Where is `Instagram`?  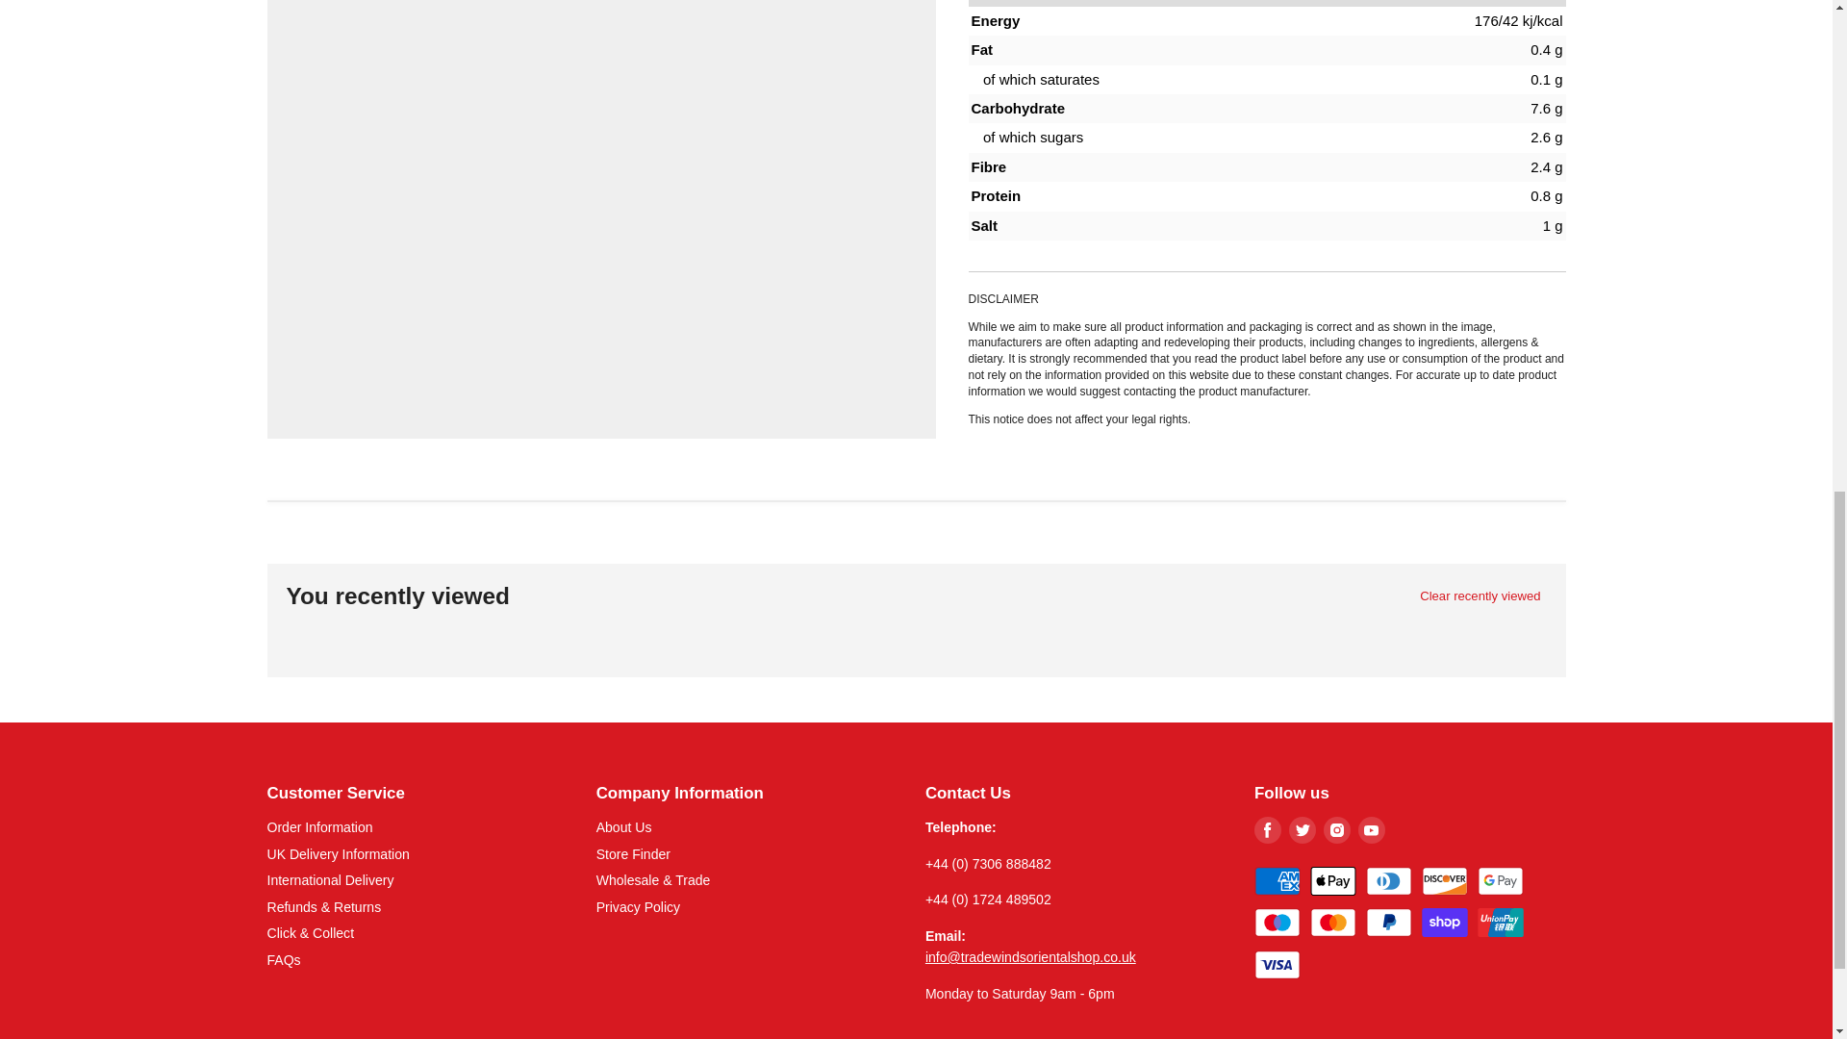
Instagram is located at coordinates (1337, 829).